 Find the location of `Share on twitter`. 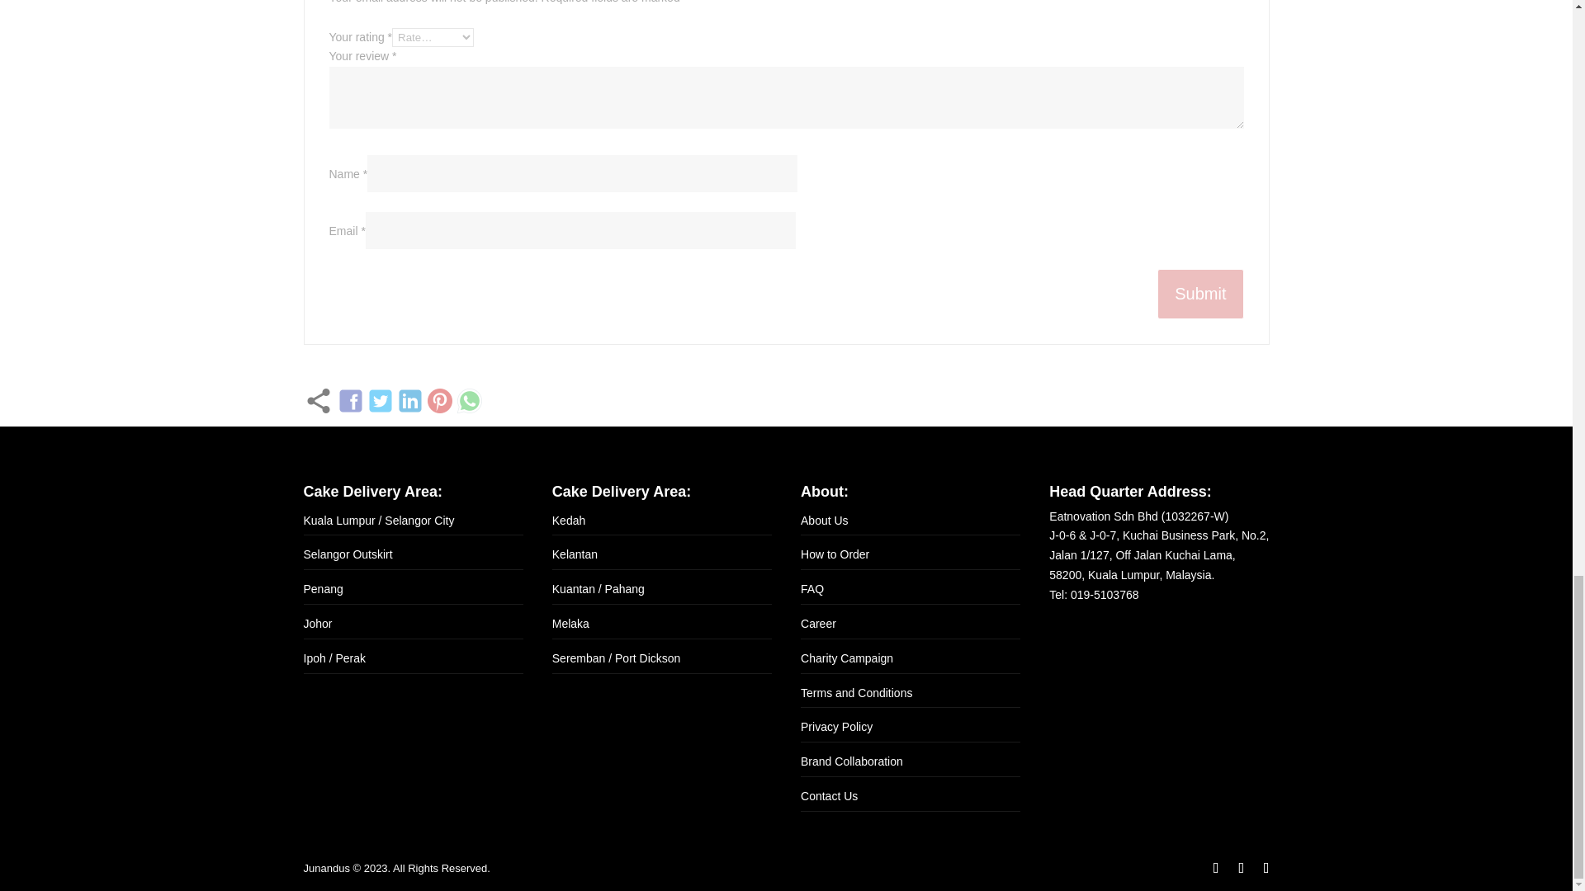

Share on twitter is located at coordinates (380, 401).